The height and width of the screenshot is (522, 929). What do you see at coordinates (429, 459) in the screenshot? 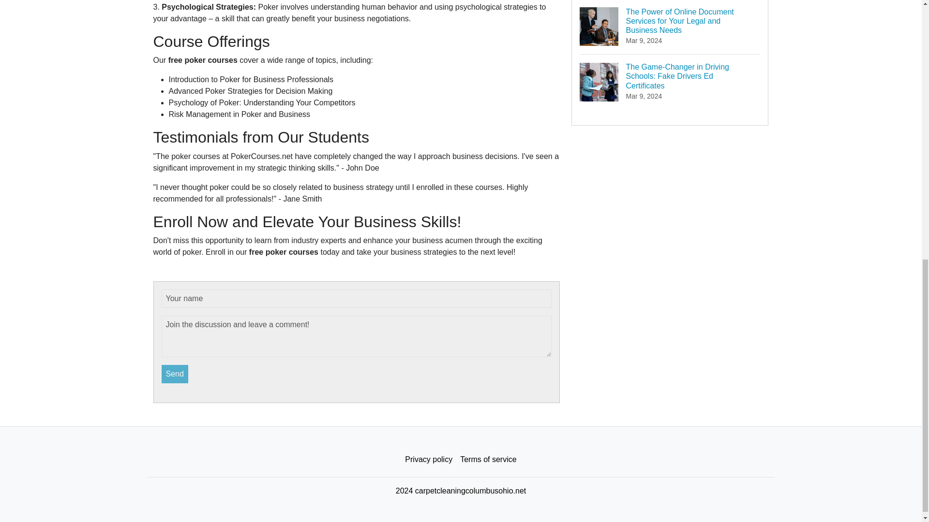
I see `Privacy policy` at bounding box center [429, 459].